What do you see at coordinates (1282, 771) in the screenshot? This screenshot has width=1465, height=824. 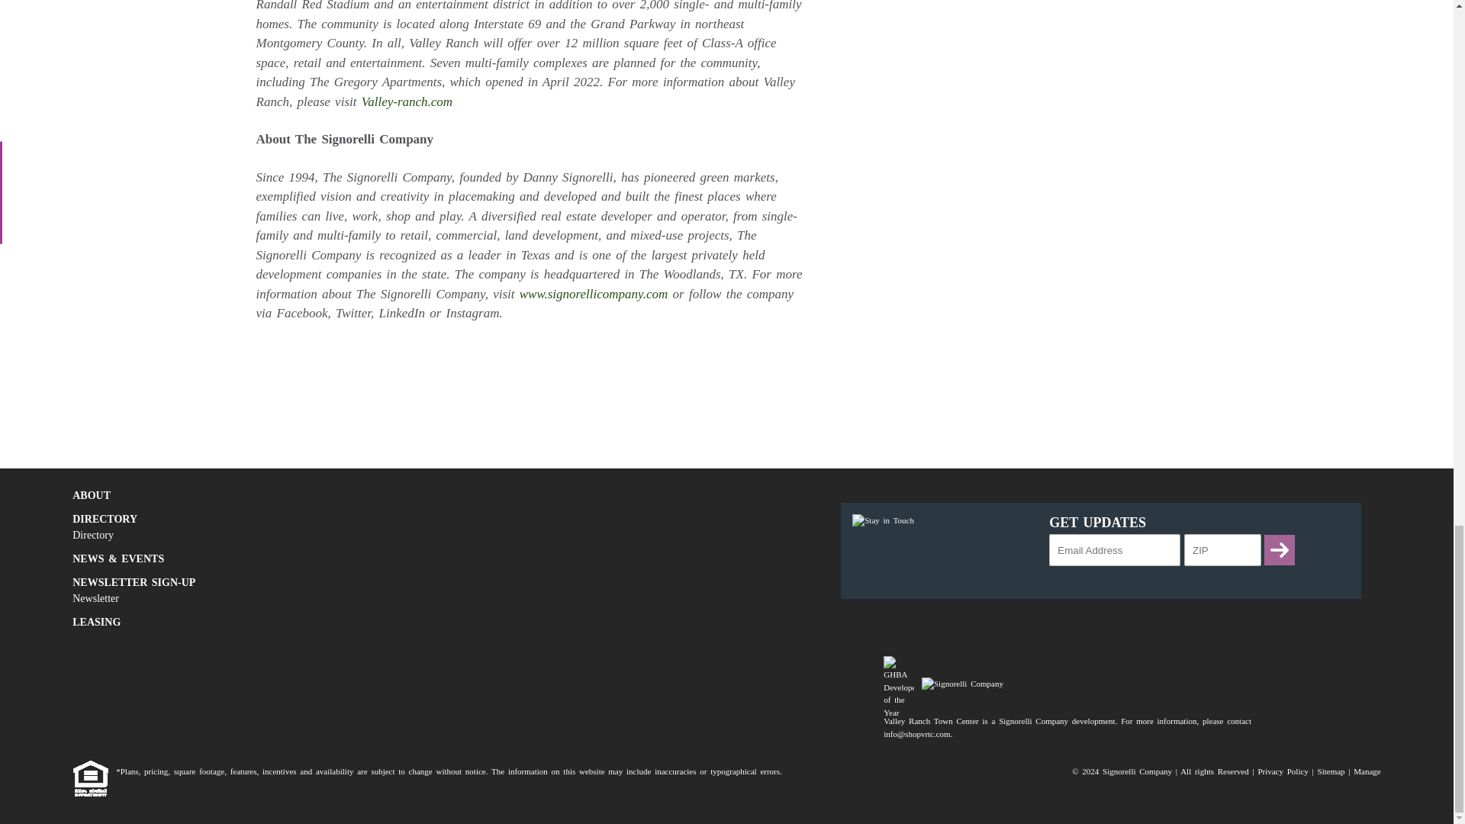 I see `Privacy Policy` at bounding box center [1282, 771].